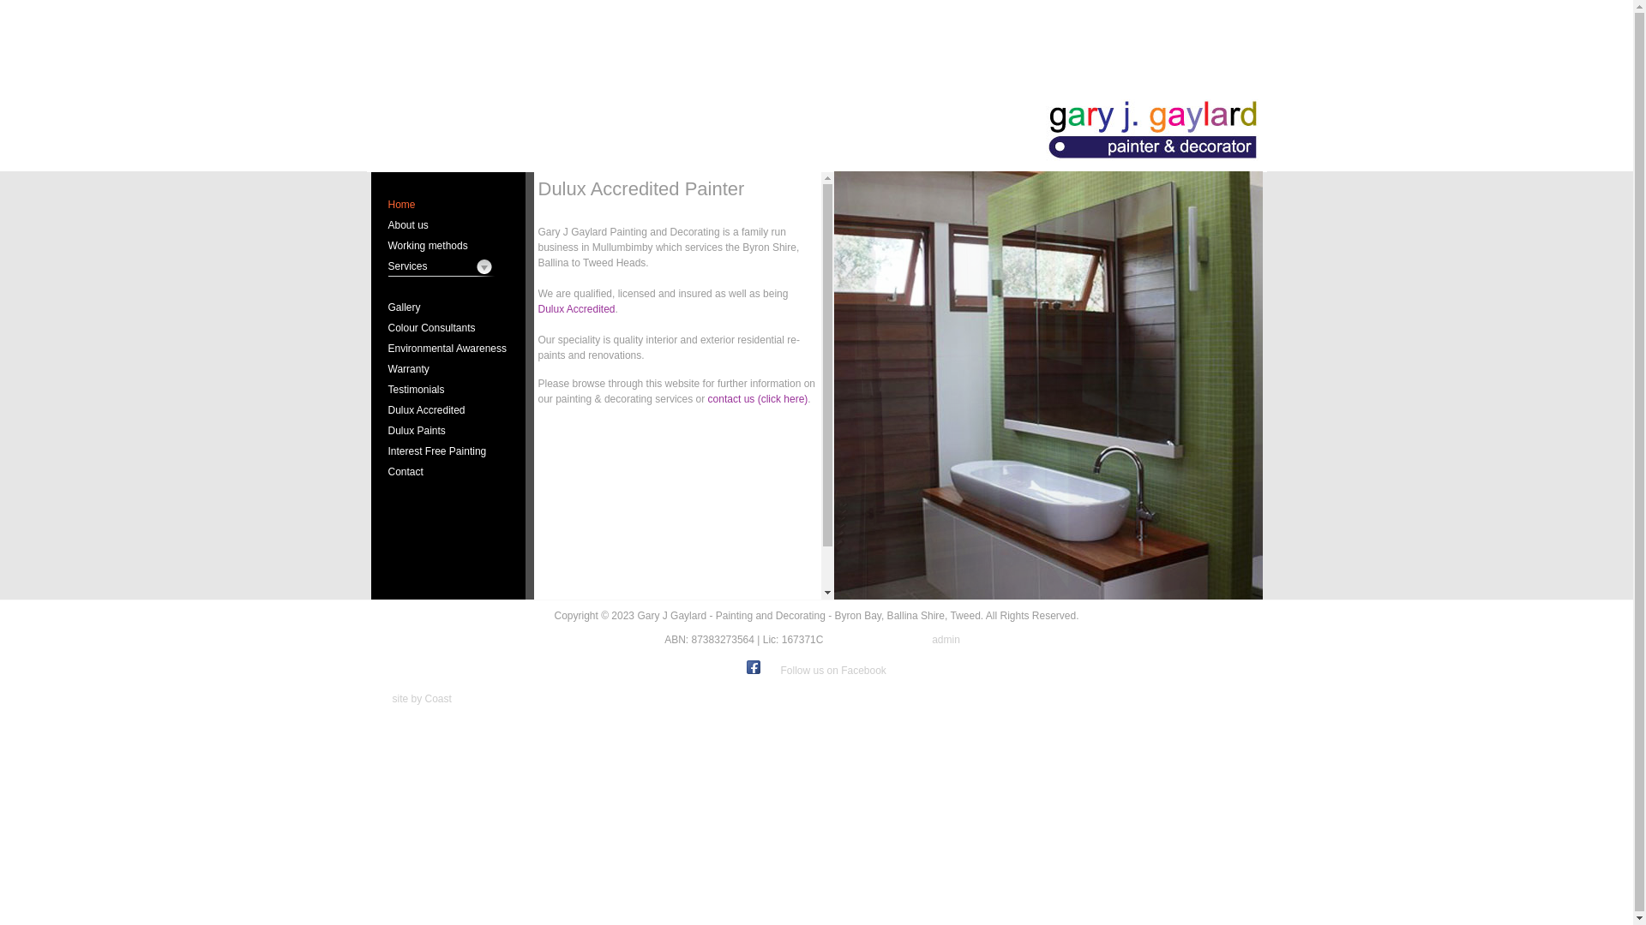  Describe the element at coordinates (449, 349) in the screenshot. I see `Environmental Awareness` at that location.